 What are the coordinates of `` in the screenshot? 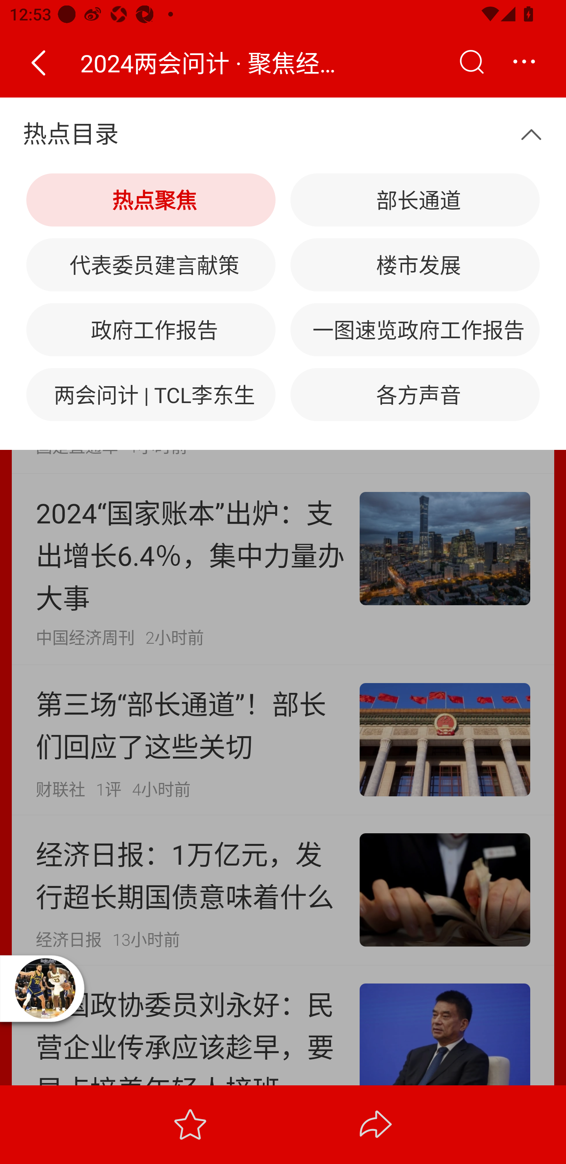 It's located at (38, 62).